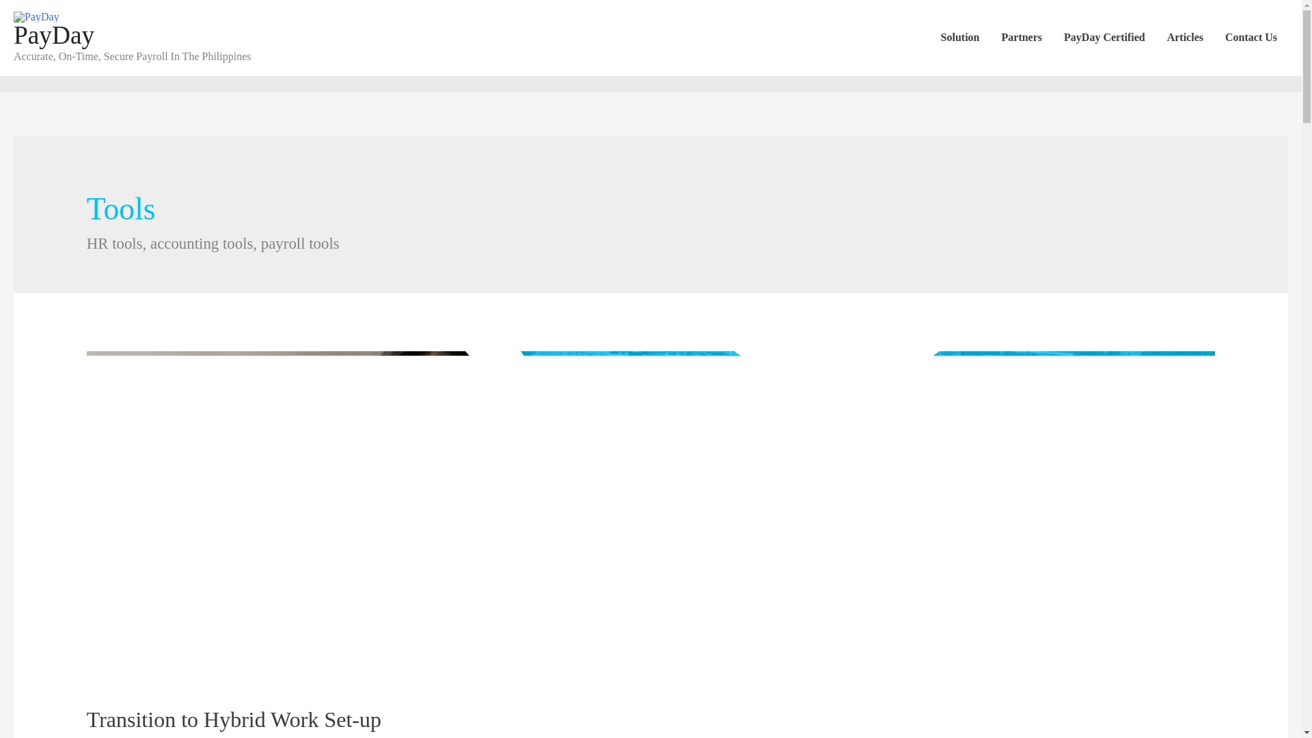  Describe the element at coordinates (1104, 37) in the screenshot. I see `PayDay Certified` at that location.